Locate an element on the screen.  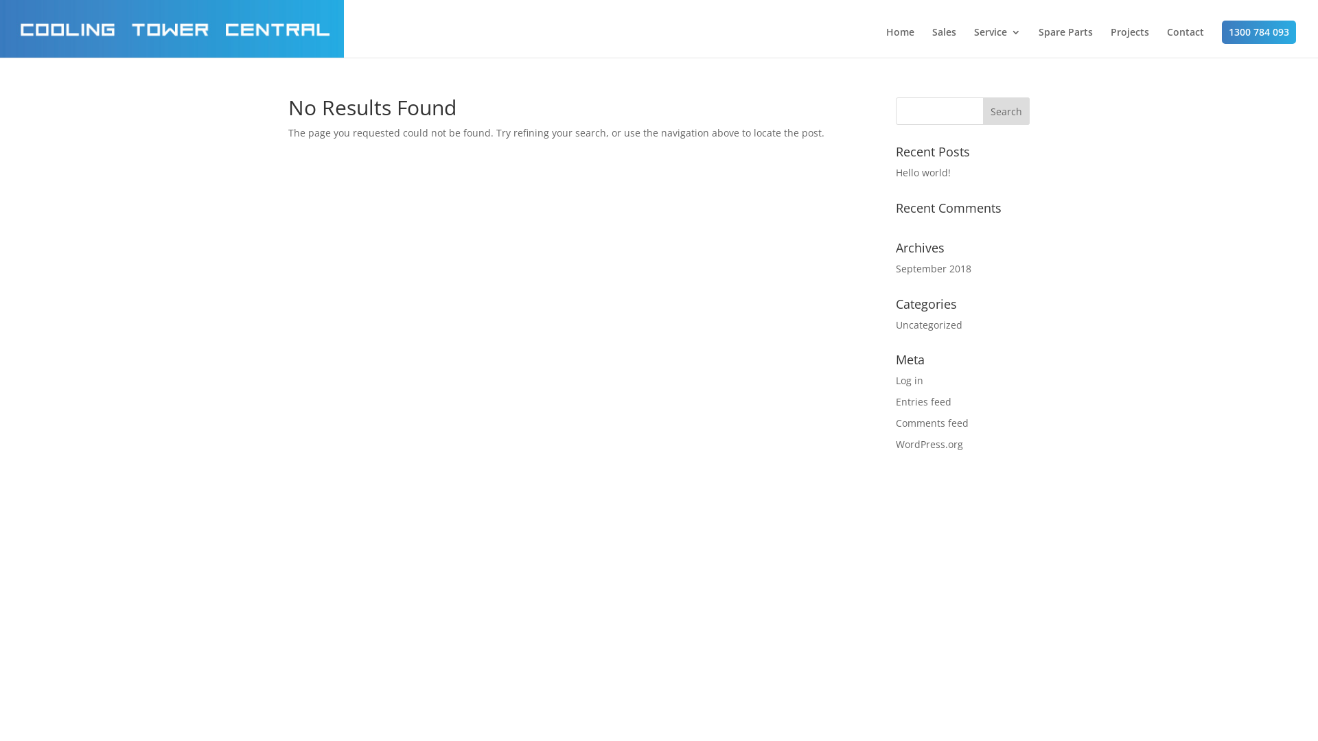
Contact is located at coordinates (1186, 43).